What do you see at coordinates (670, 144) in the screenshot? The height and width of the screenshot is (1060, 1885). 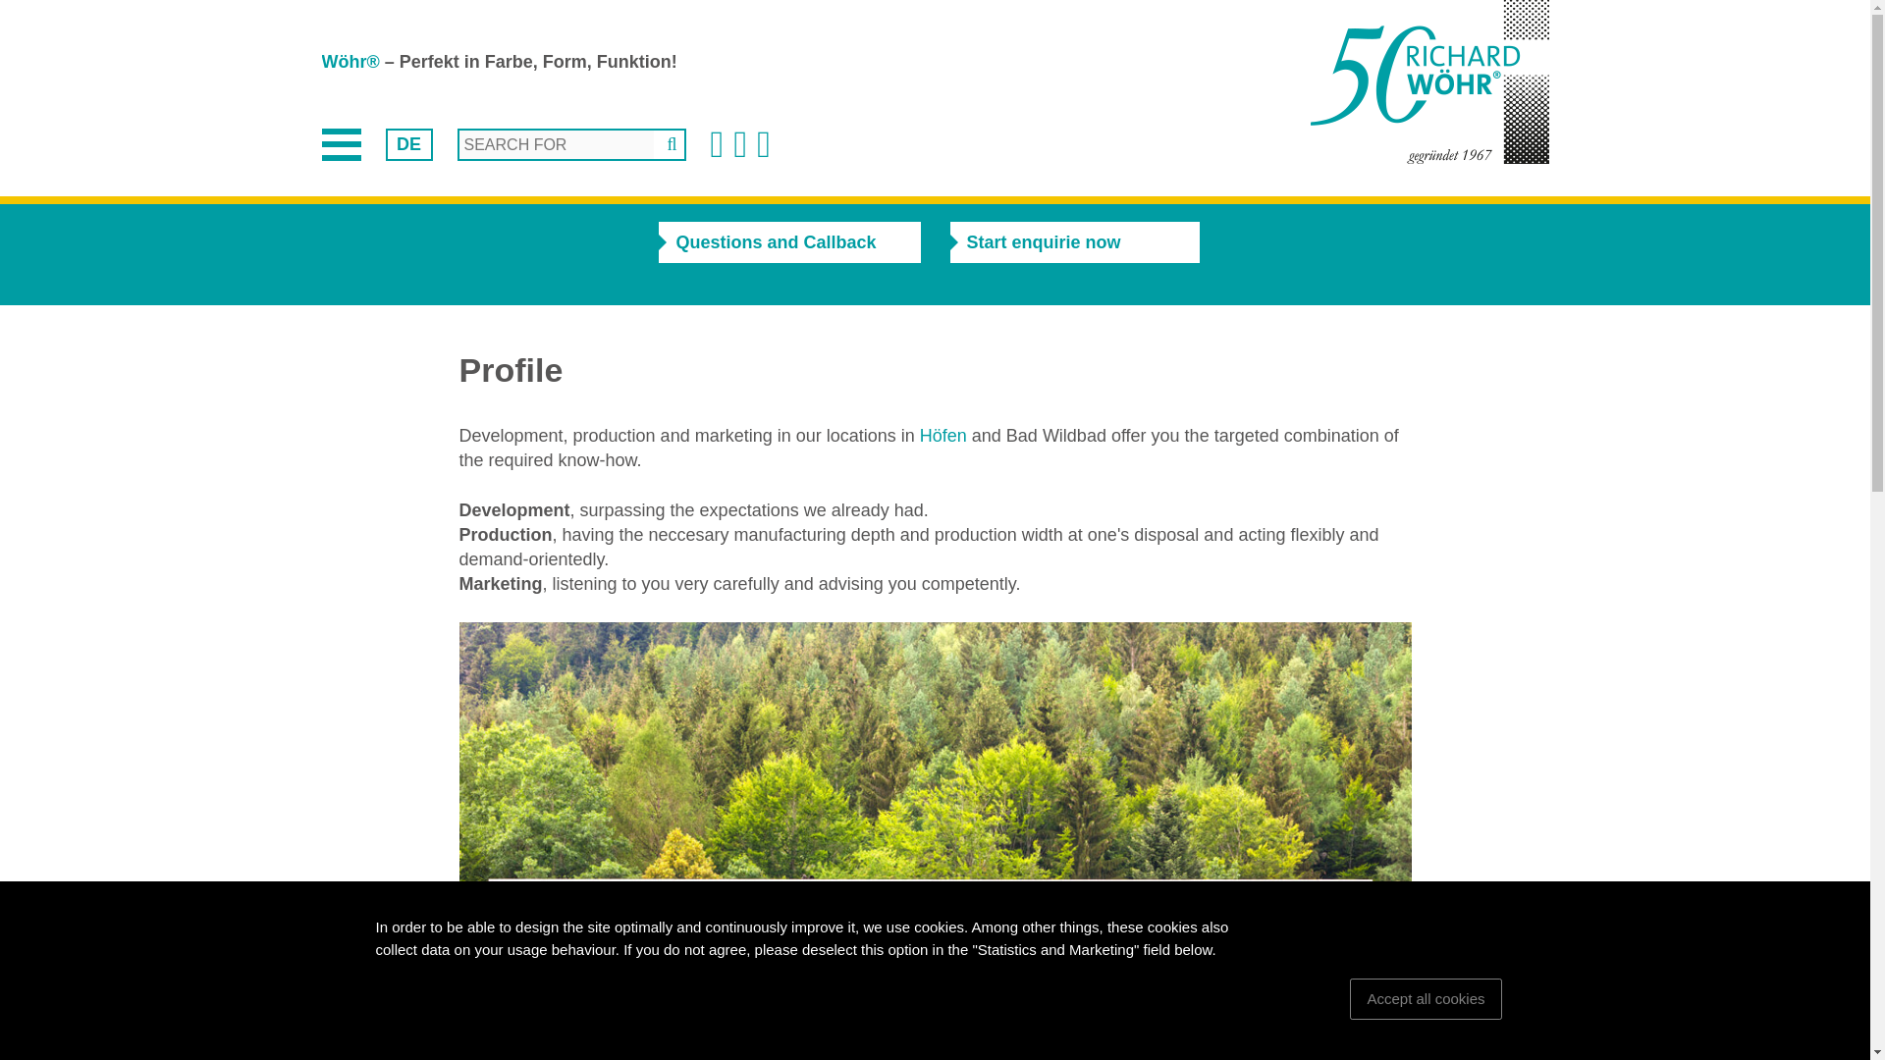 I see `Search` at bounding box center [670, 144].